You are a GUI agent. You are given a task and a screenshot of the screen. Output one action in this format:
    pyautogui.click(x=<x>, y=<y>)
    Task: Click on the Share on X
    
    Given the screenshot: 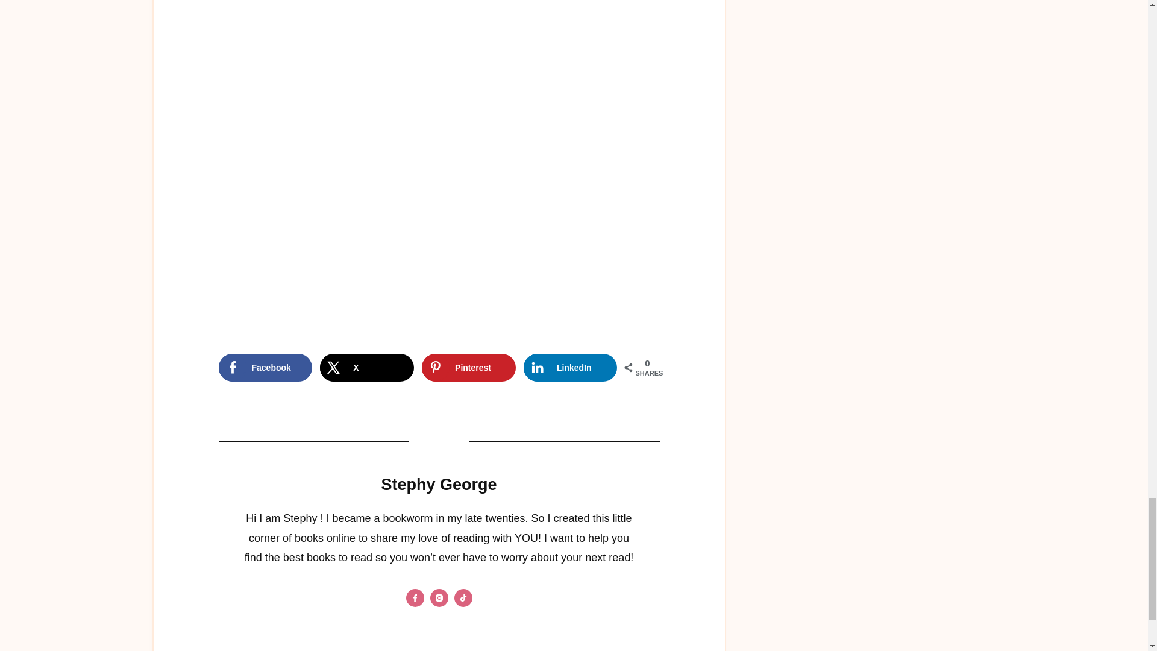 What is the action you would take?
    pyautogui.click(x=367, y=368)
    